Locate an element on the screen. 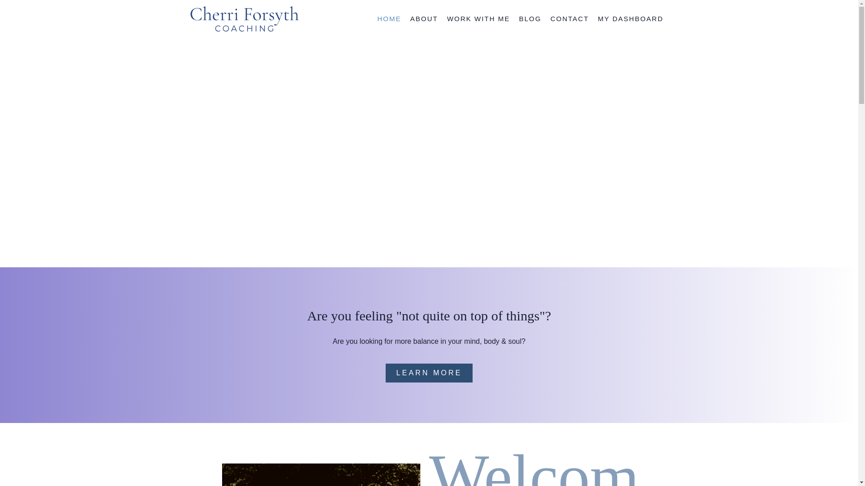 The width and height of the screenshot is (865, 486). CONTACT is located at coordinates (569, 19).